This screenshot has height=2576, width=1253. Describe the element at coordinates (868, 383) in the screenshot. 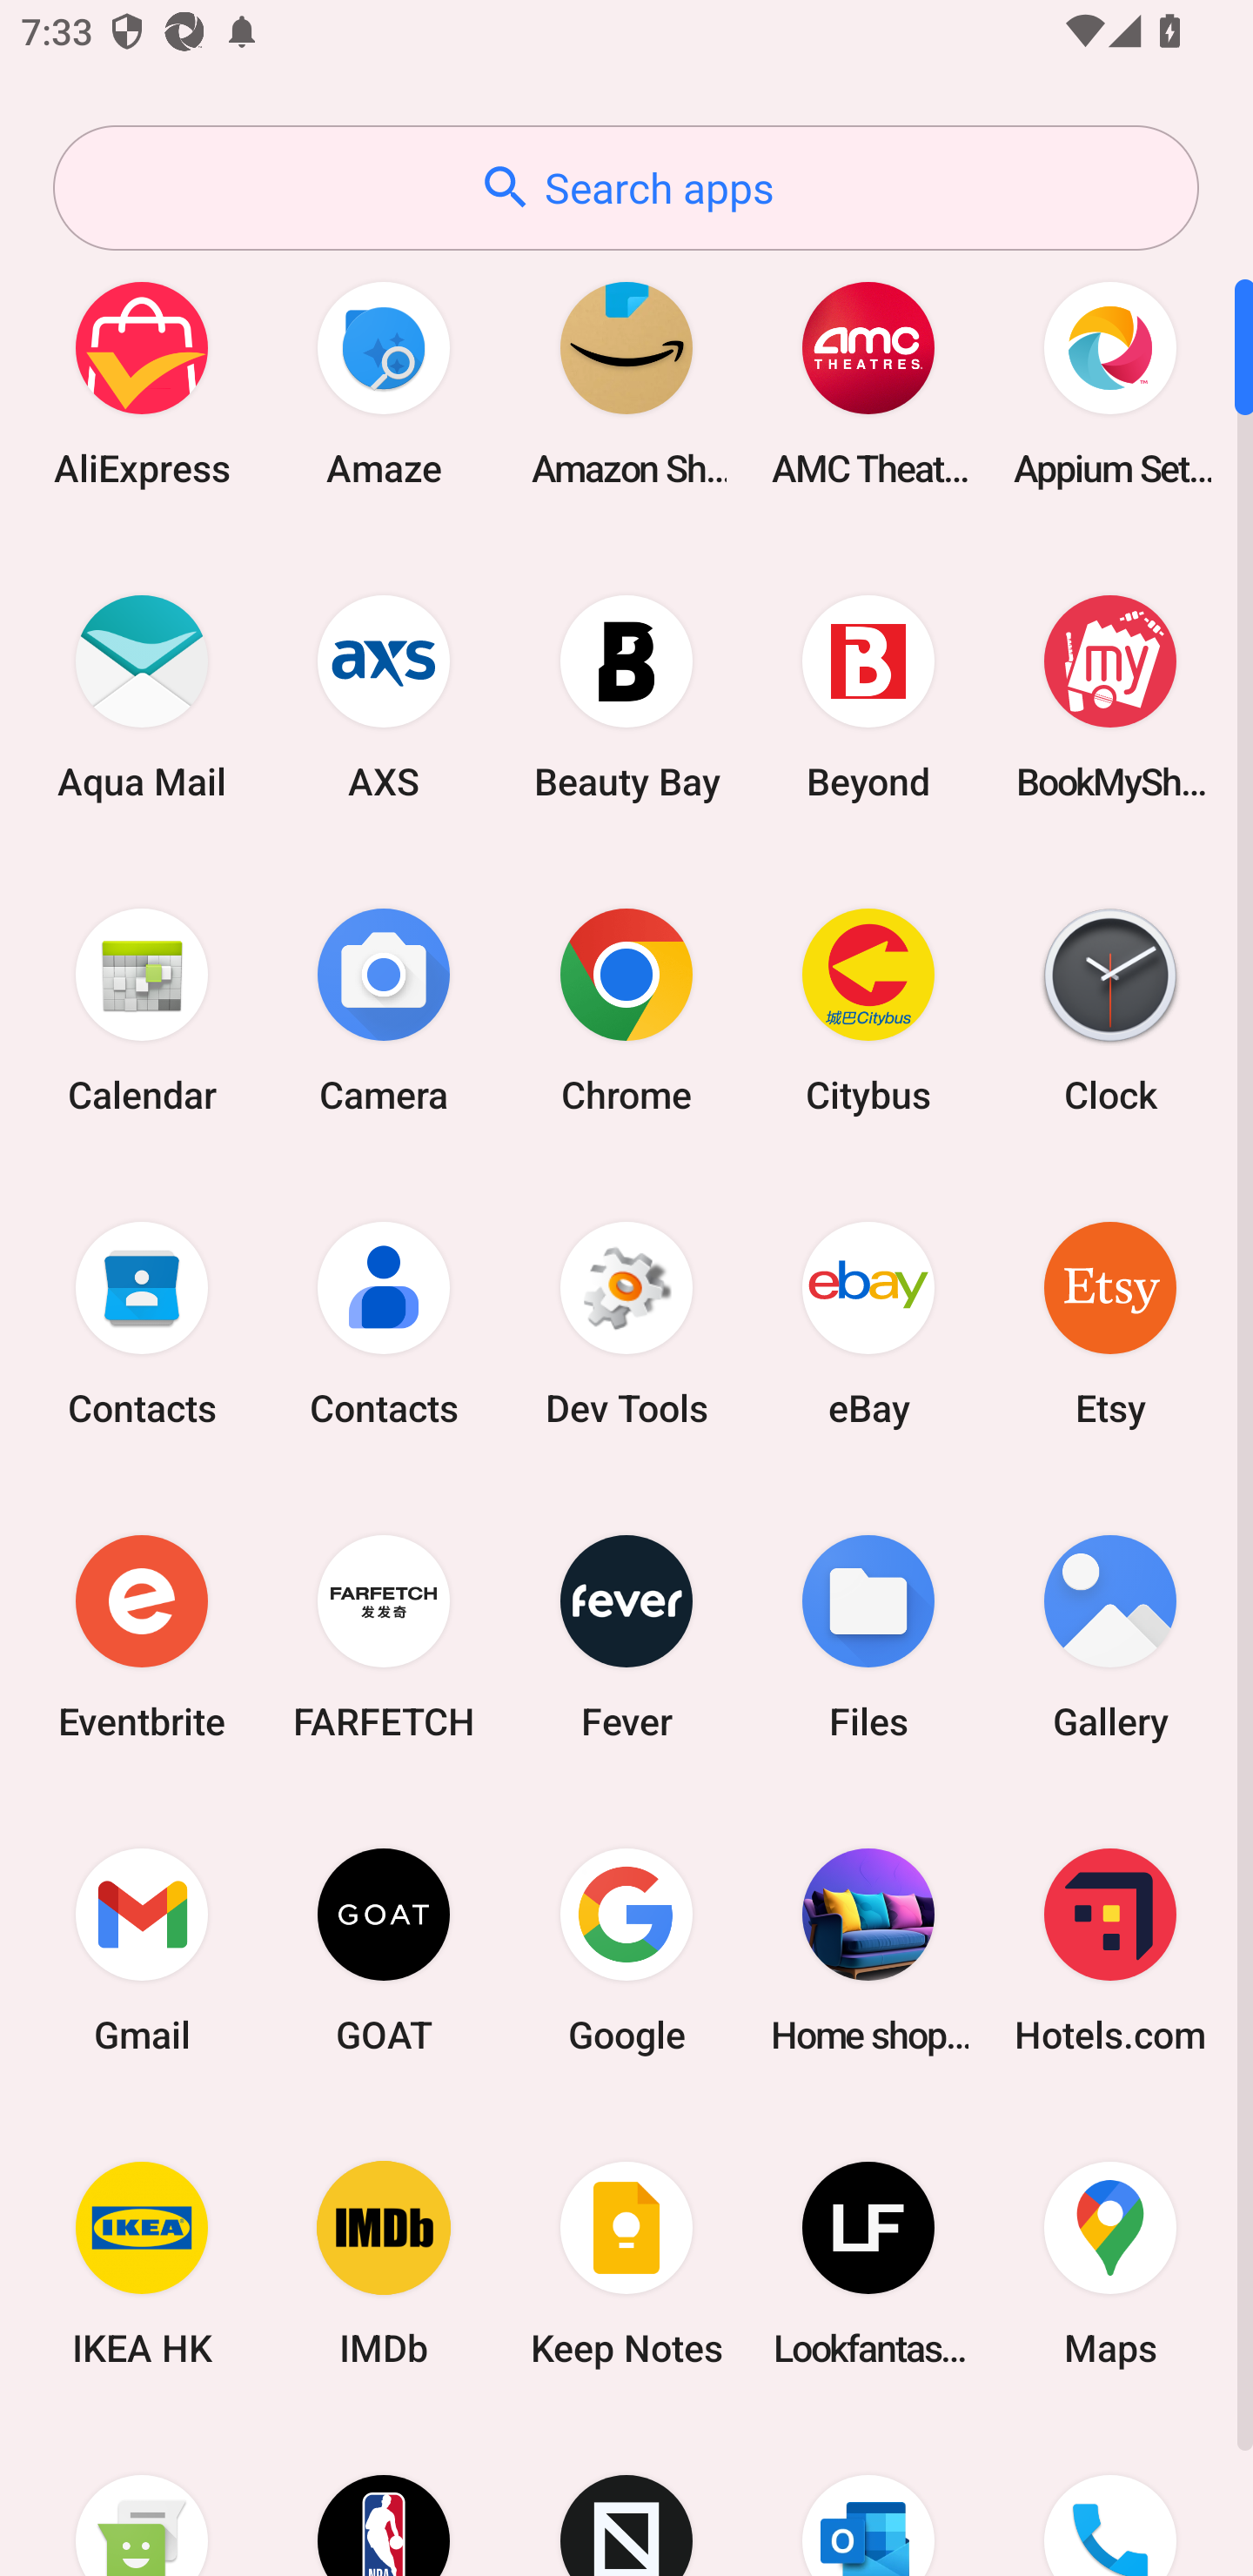

I see `AMC Theatres` at that location.